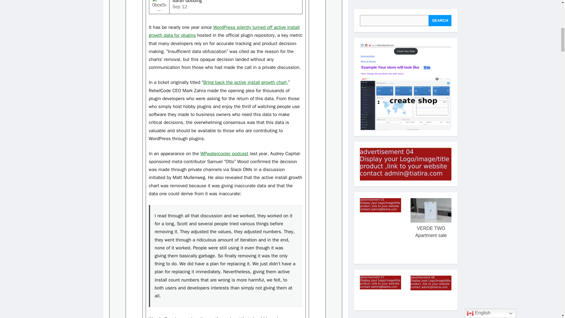  What do you see at coordinates (246, 82) in the screenshot?
I see `Bring back the active install growth chart,` at bounding box center [246, 82].